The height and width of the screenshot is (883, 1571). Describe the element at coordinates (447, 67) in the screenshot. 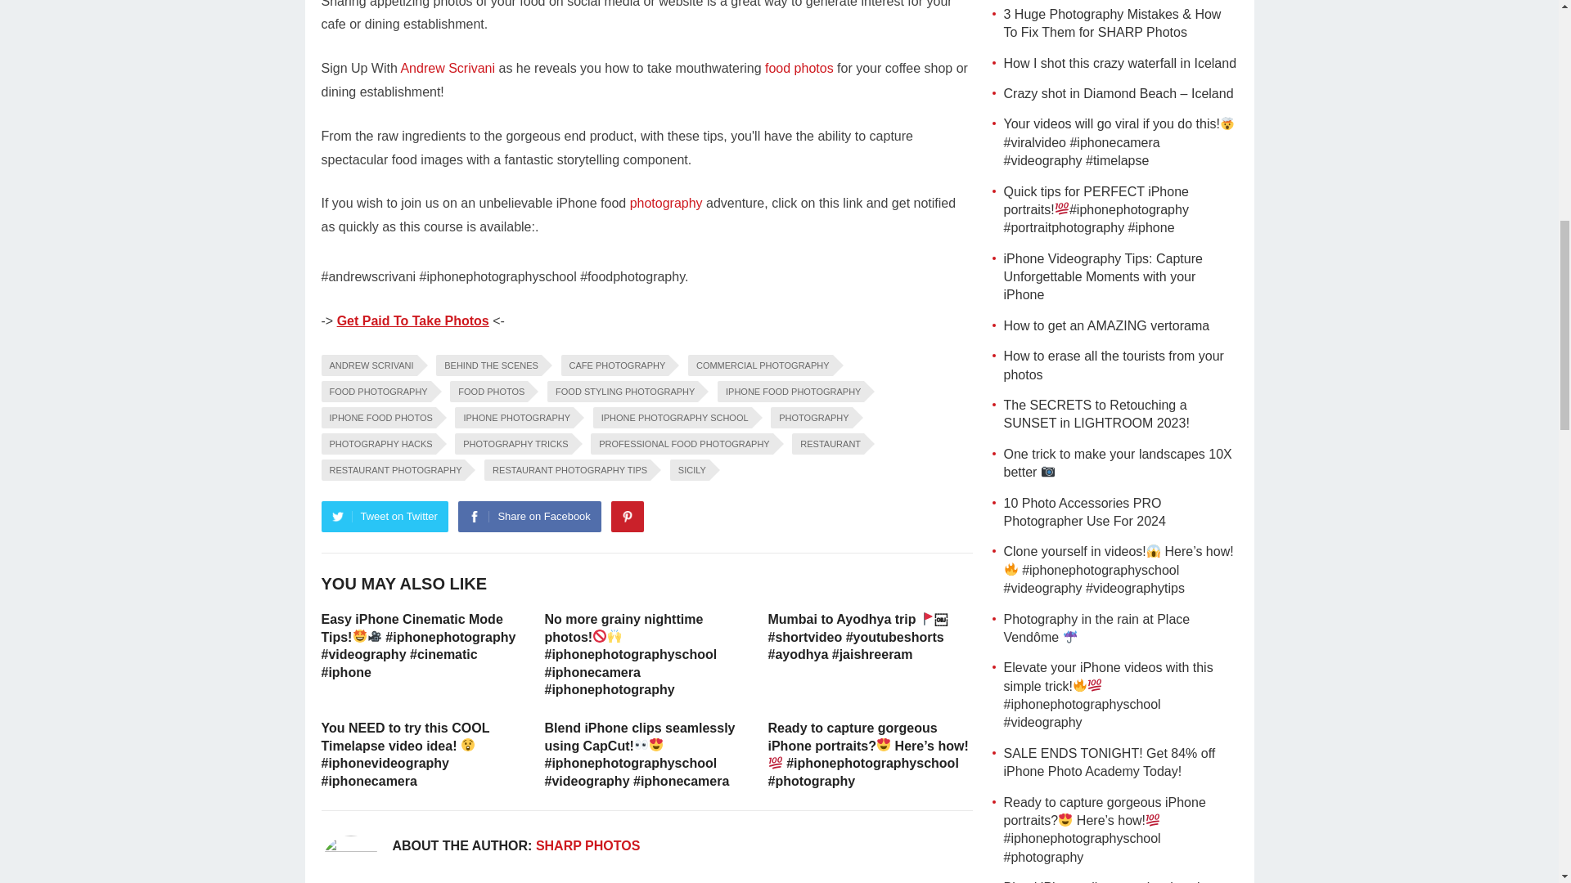

I see `Andrew Scrivani` at that location.